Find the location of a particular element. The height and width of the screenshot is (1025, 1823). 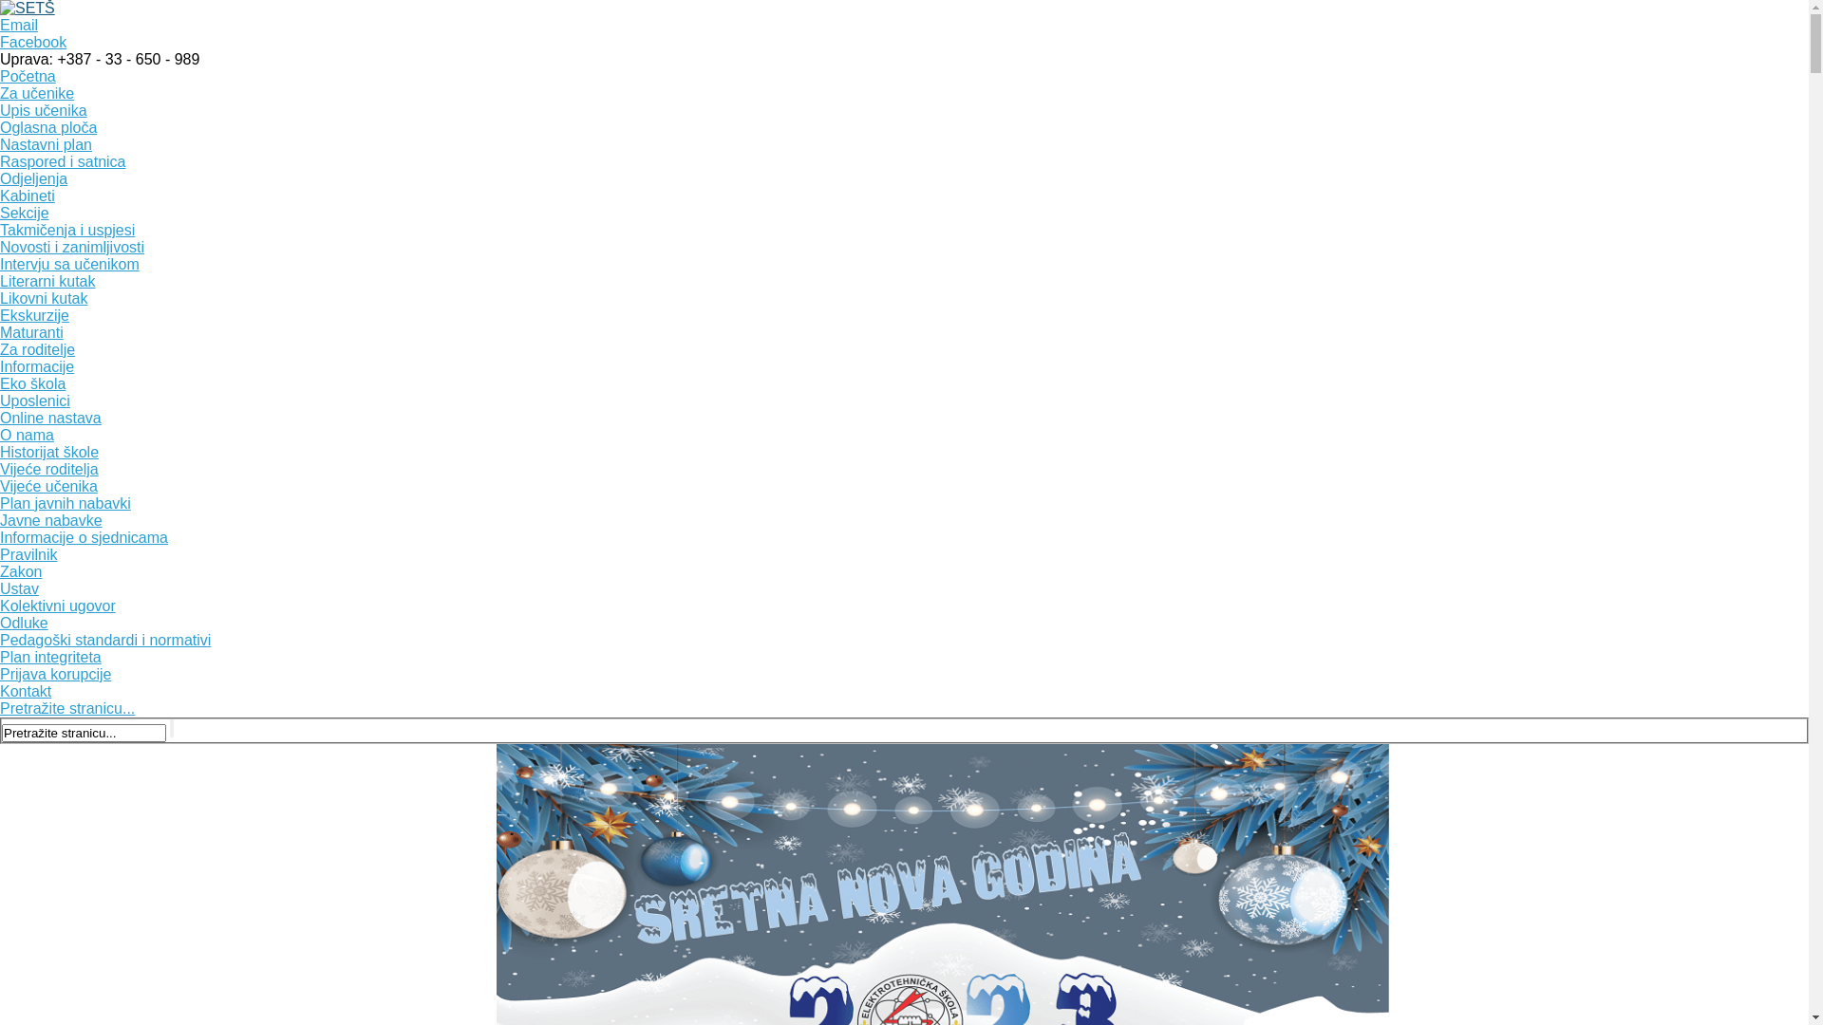

Facebook is located at coordinates (33, 42).